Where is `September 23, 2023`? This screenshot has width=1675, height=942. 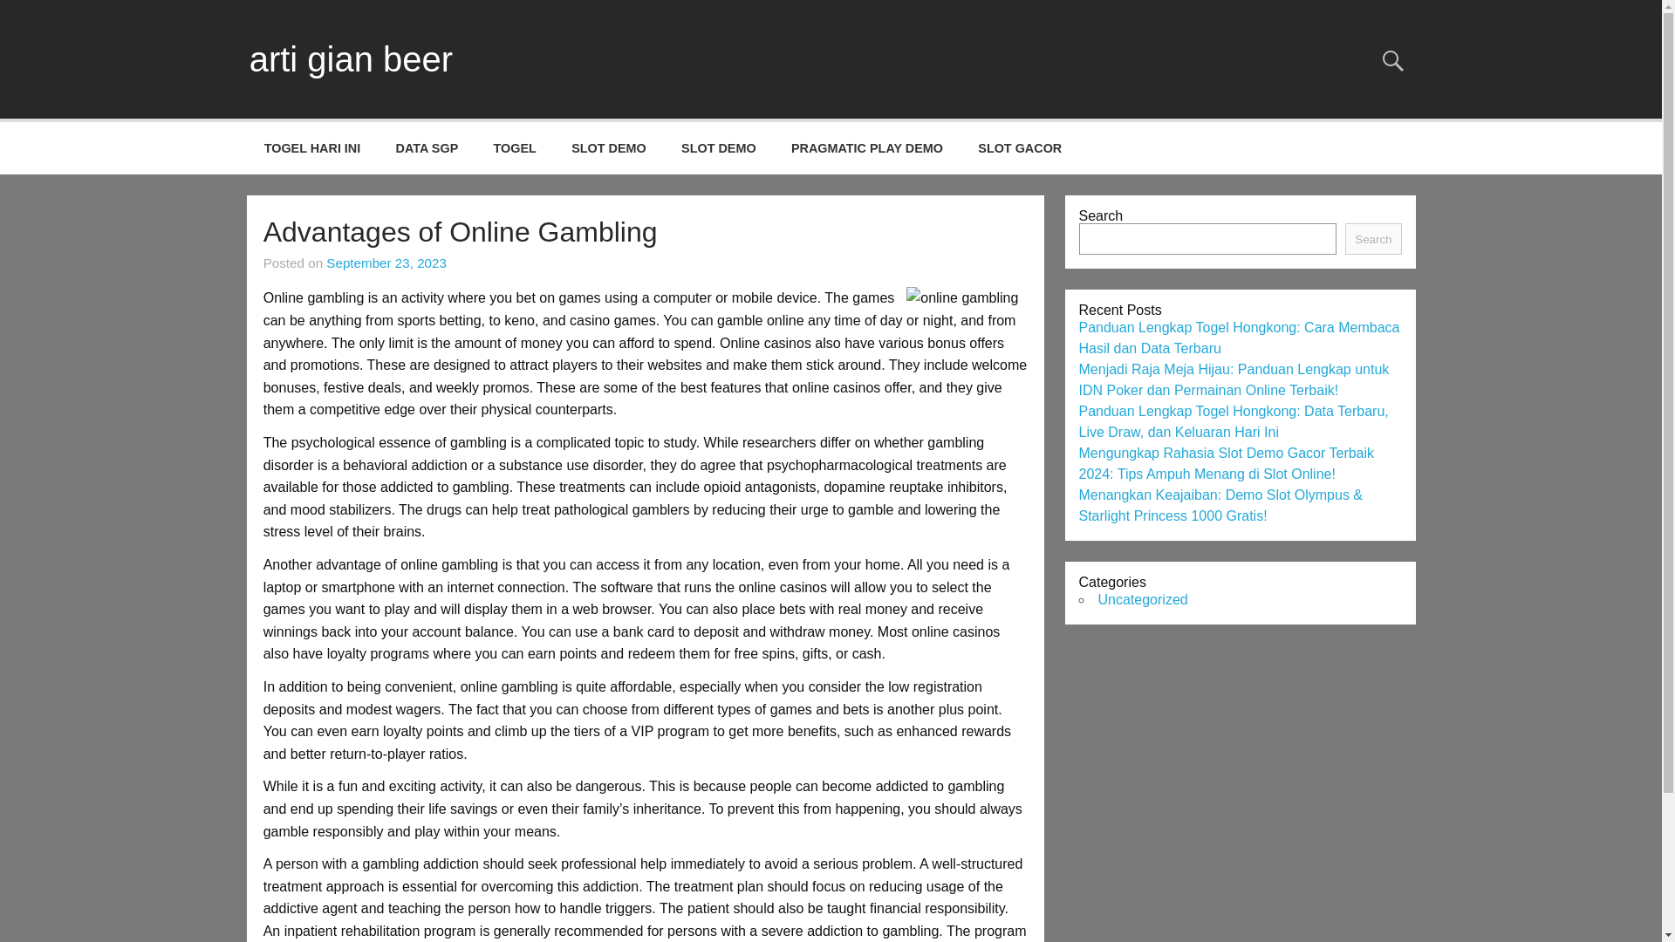 September 23, 2023 is located at coordinates (386, 262).